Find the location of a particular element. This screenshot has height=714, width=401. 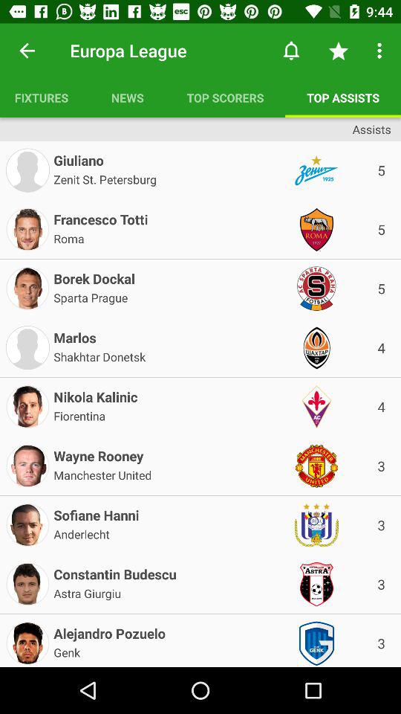

jump to borek dockal icon is located at coordinates (94, 275).